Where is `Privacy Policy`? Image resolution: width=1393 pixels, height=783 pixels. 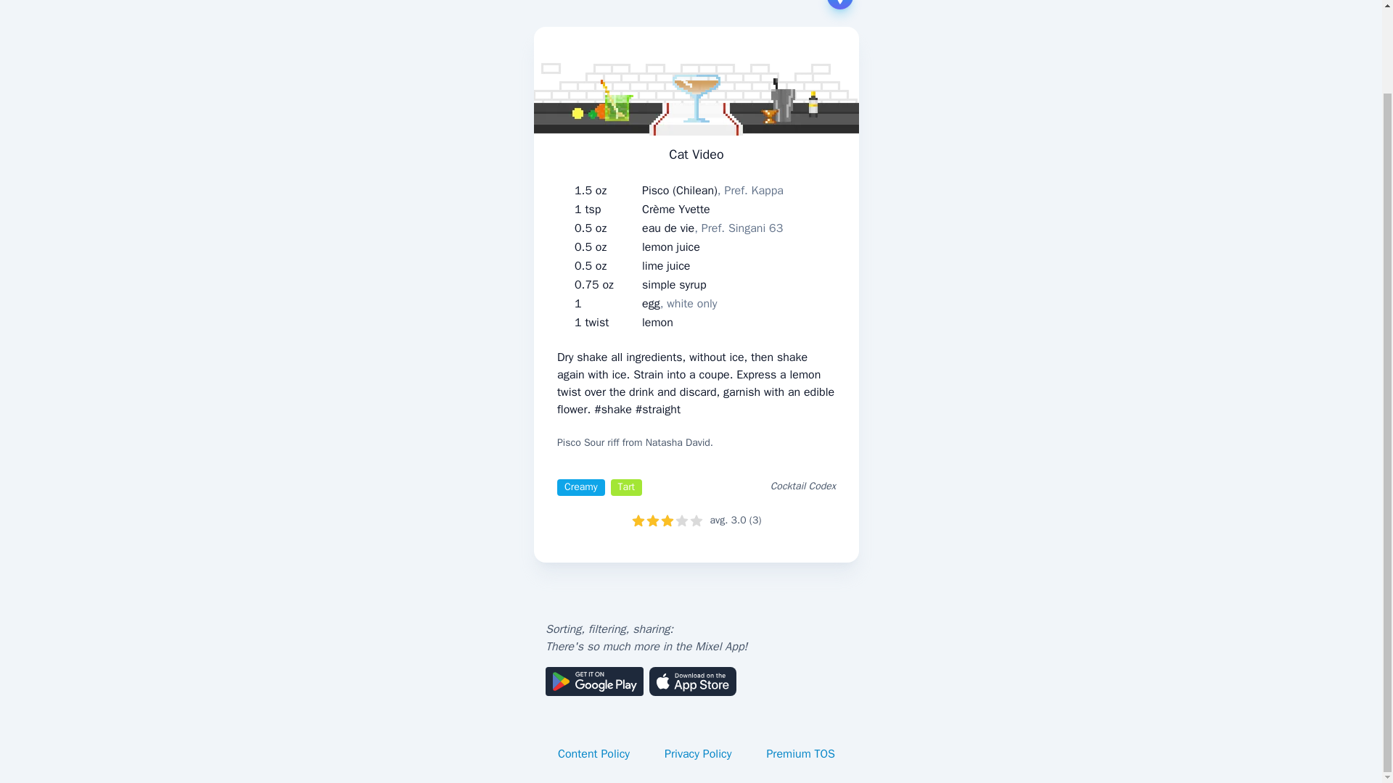
Privacy Policy is located at coordinates (698, 754).